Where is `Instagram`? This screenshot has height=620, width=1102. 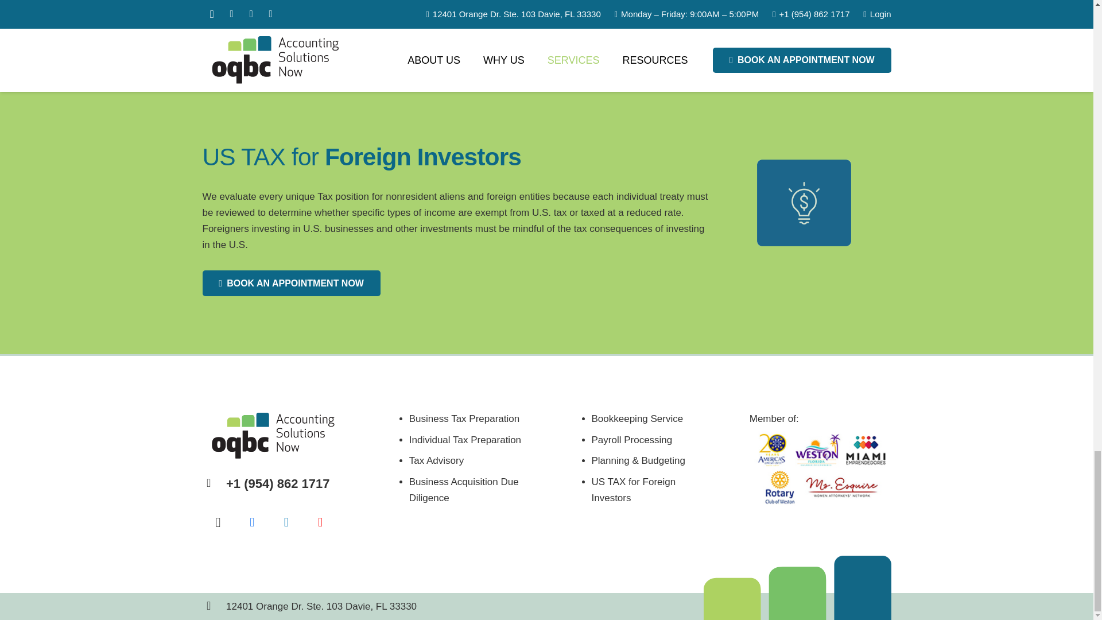 Instagram is located at coordinates (218, 522).